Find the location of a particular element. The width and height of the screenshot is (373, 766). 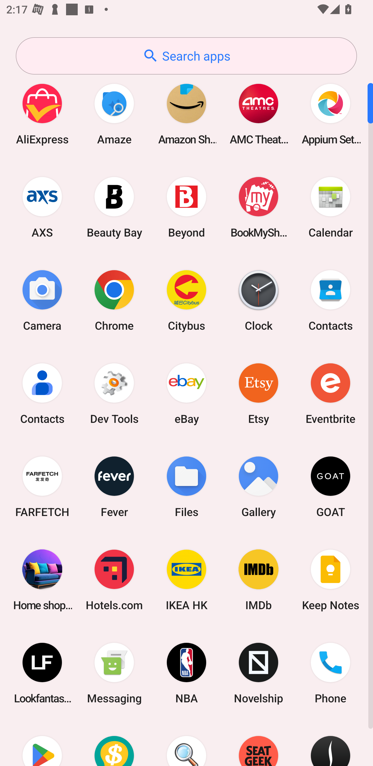

Contacts is located at coordinates (331, 300).